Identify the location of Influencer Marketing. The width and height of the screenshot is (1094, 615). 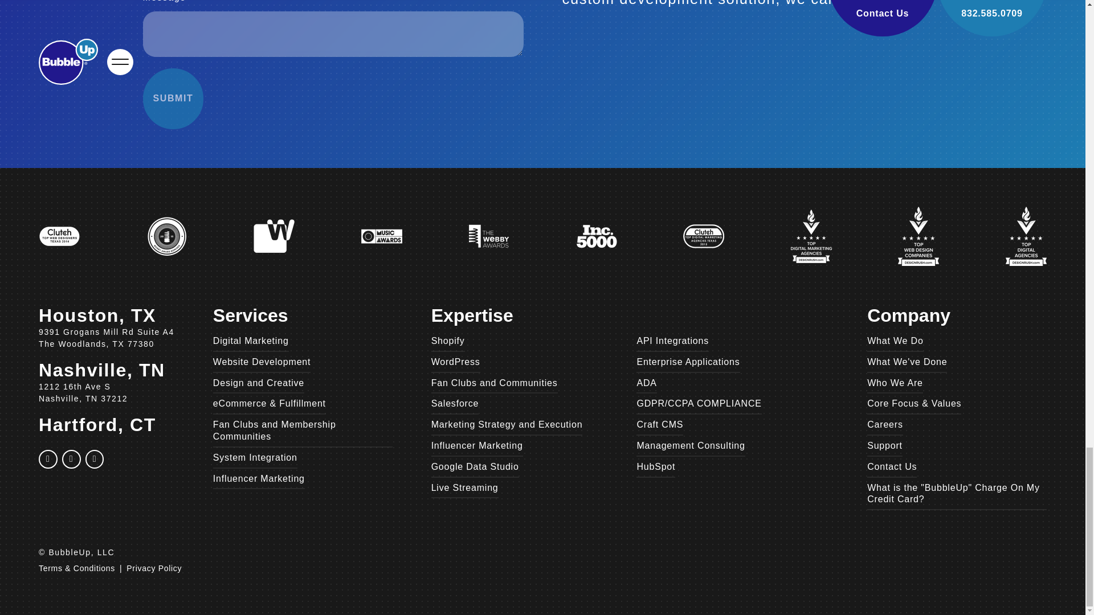
(259, 478).